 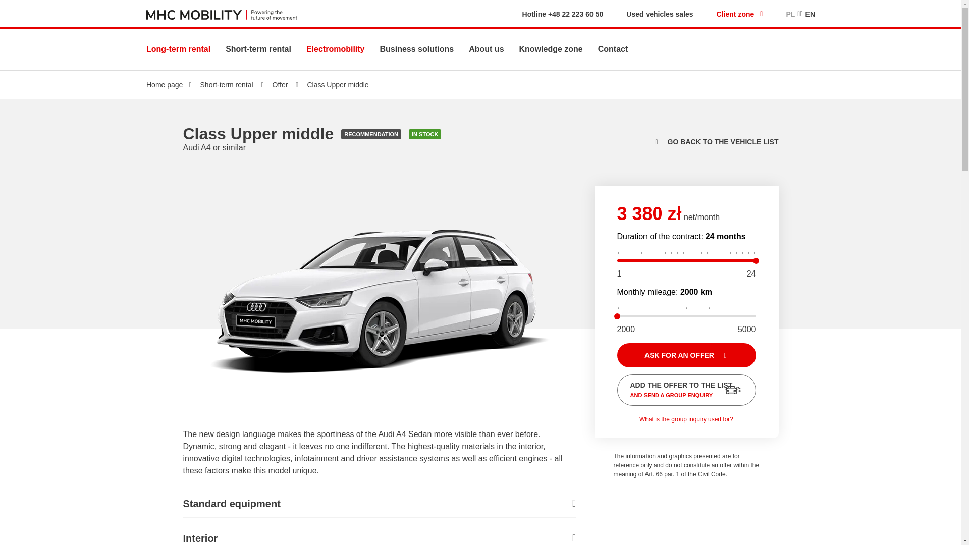 What do you see at coordinates (487, 48) in the screenshot?
I see `About us` at bounding box center [487, 48].